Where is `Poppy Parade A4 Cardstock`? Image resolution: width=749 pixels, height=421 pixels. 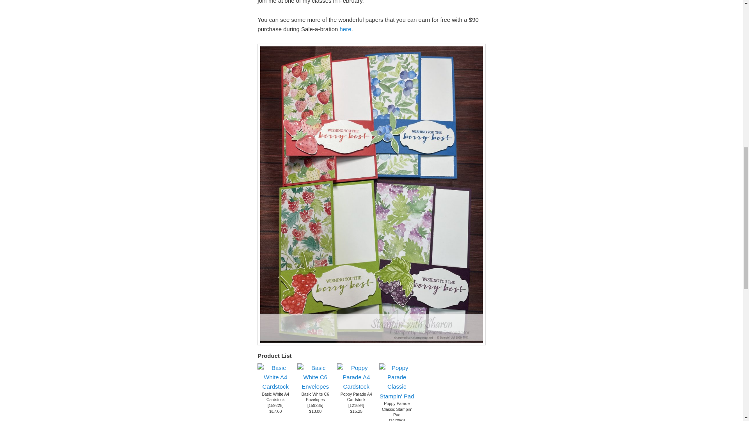 Poppy Parade A4 Cardstock is located at coordinates (356, 386).